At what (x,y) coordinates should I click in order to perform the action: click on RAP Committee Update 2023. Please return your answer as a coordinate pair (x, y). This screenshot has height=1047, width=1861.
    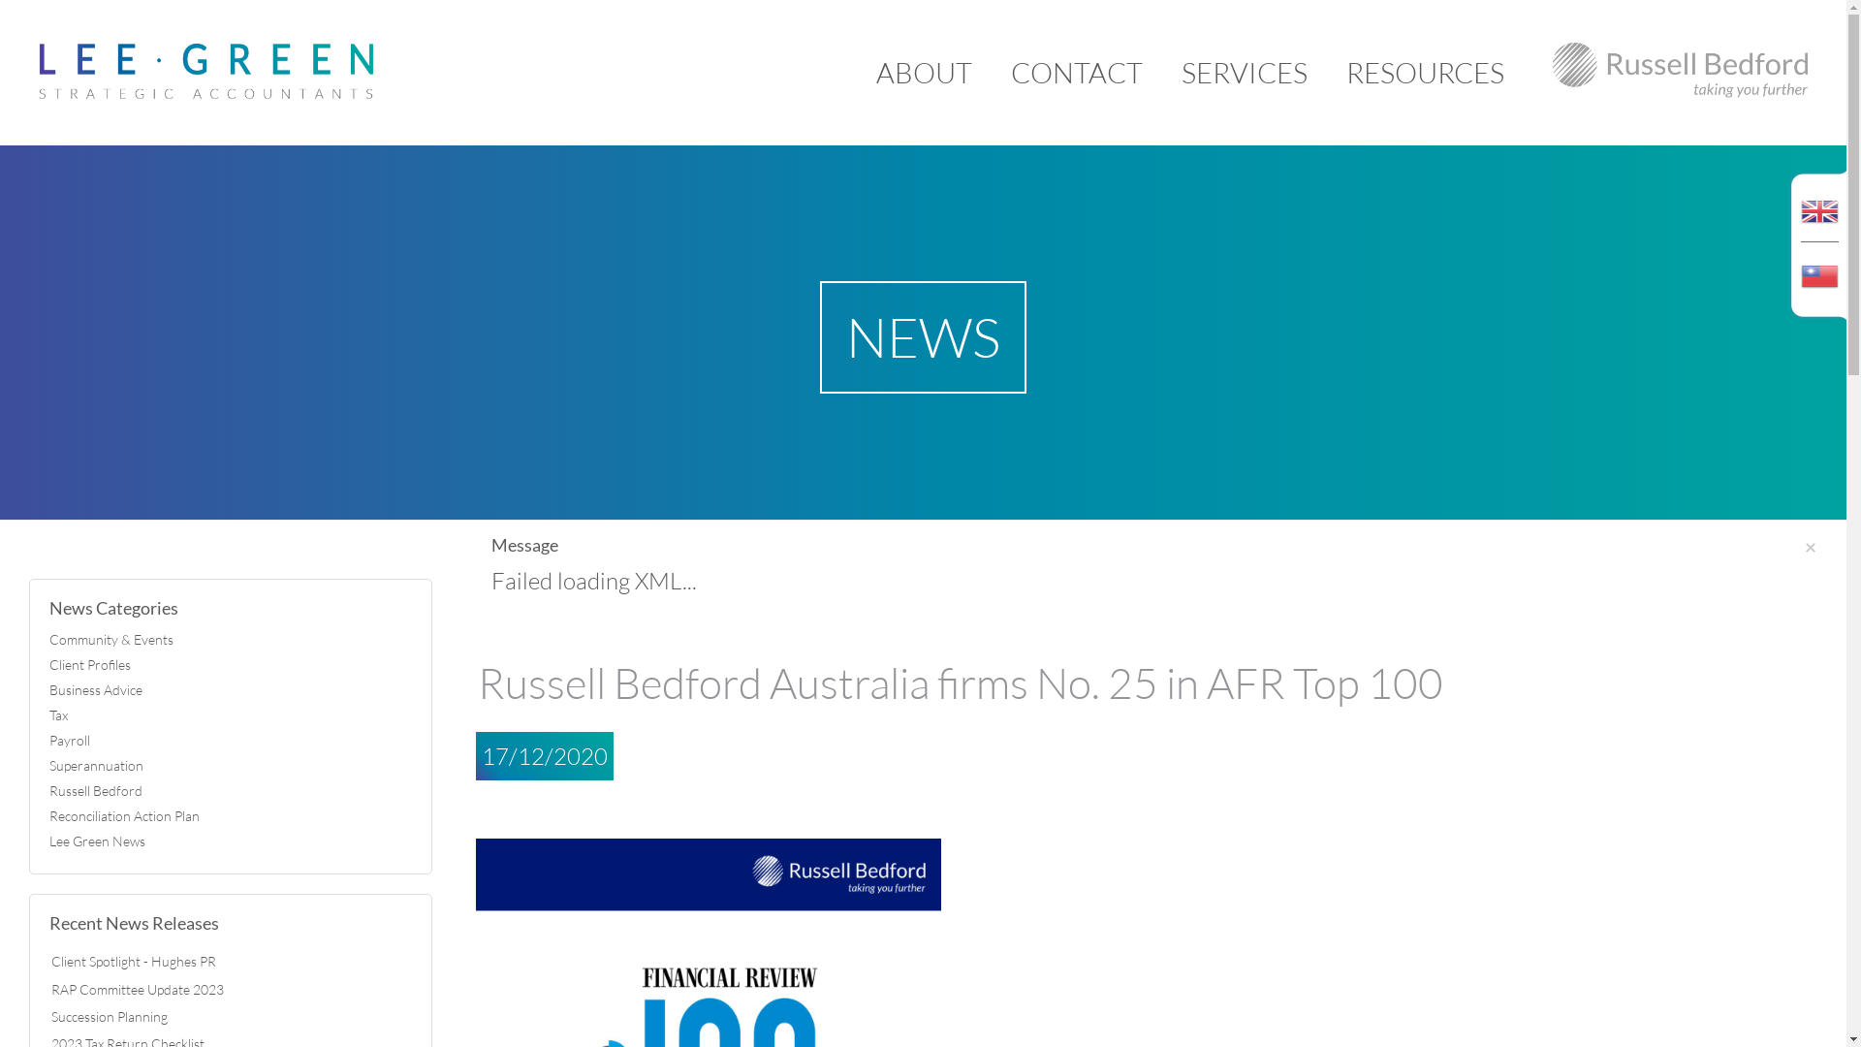
    Looking at the image, I should click on (138, 989).